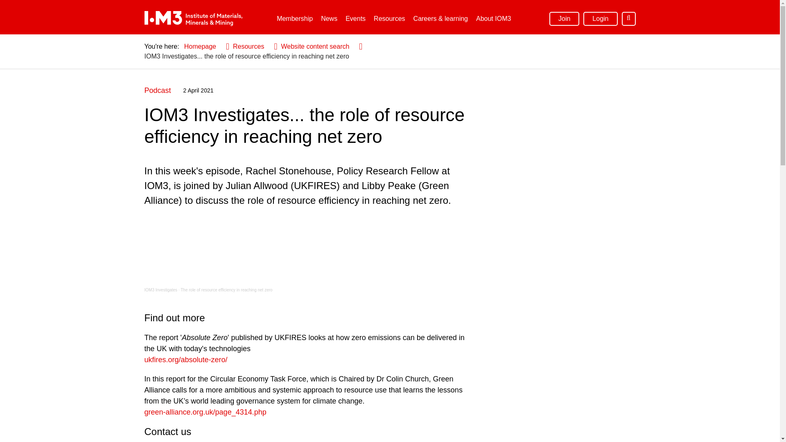 This screenshot has width=786, height=442. Describe the element at coordinates (600, 18) in the screenshot. I see `Login` at that location.